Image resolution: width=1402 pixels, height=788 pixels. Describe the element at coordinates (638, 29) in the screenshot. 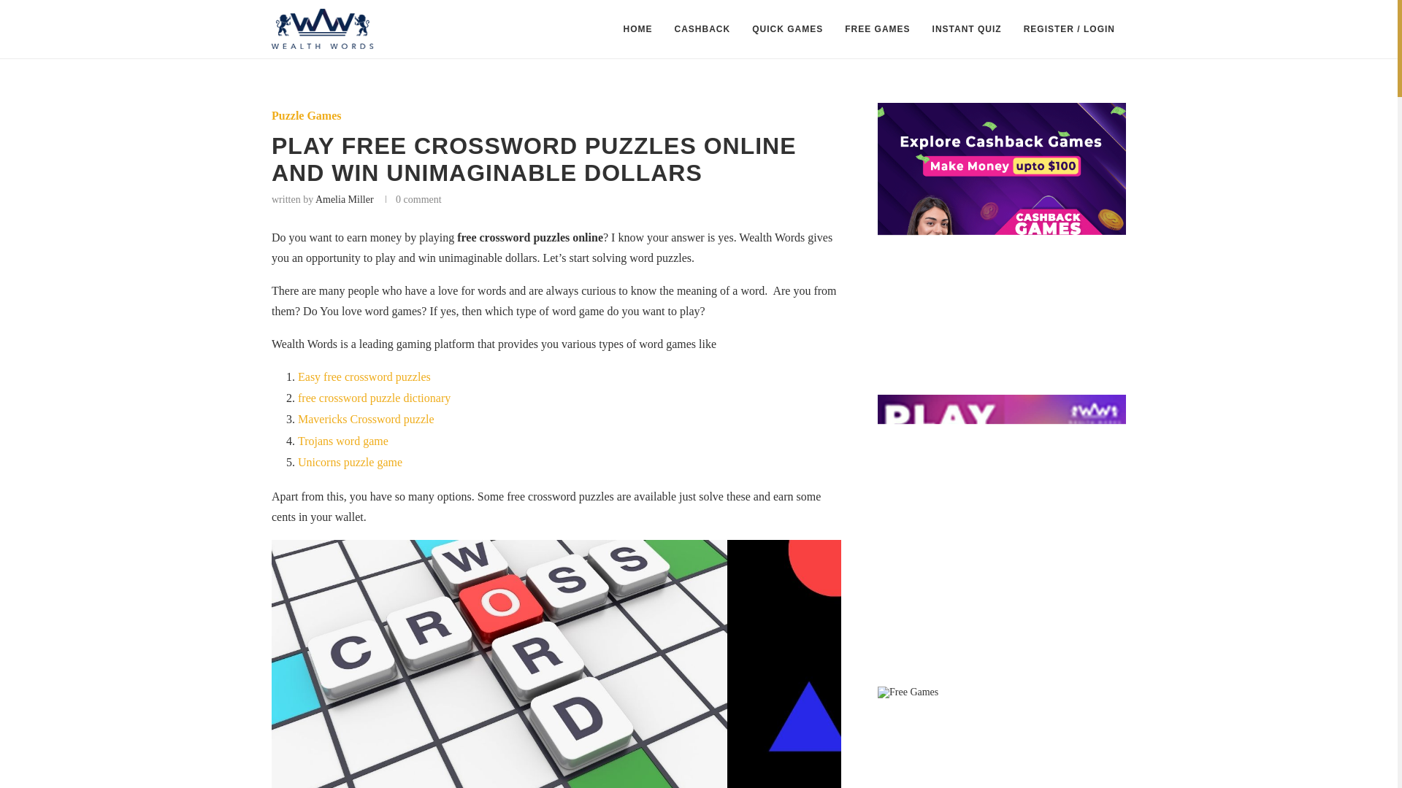

I see `HOME` at that location.